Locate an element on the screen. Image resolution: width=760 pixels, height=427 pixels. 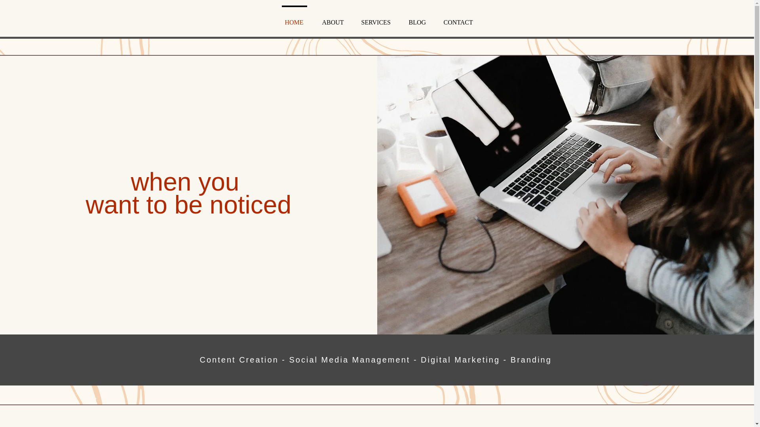
BLOG is located at coordinates (417, 19).